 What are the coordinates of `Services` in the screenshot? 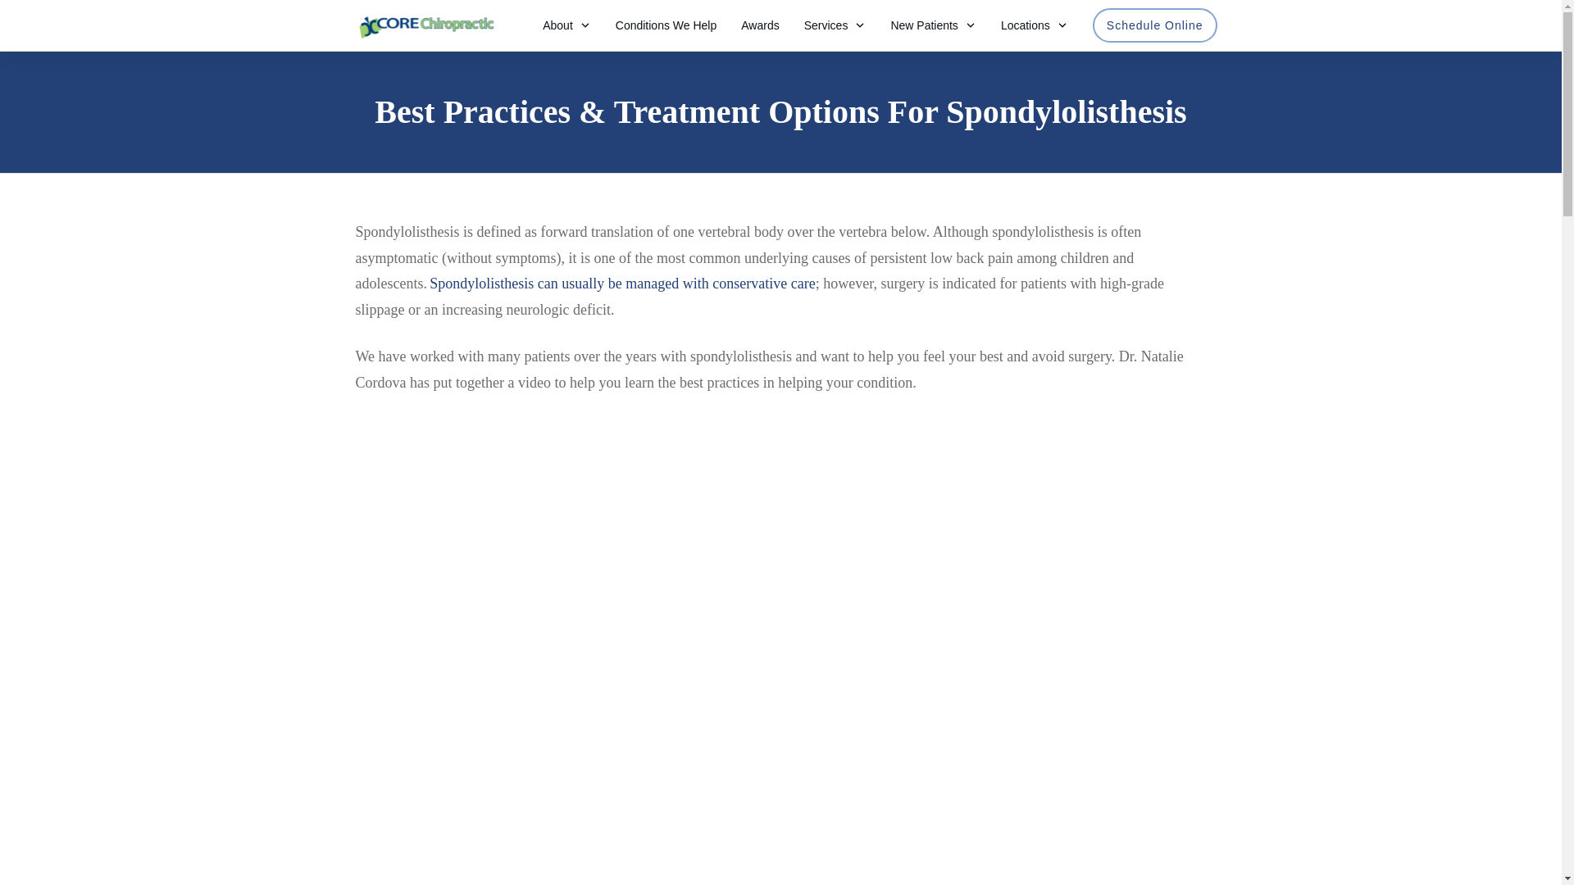 It's located at (835, 25).